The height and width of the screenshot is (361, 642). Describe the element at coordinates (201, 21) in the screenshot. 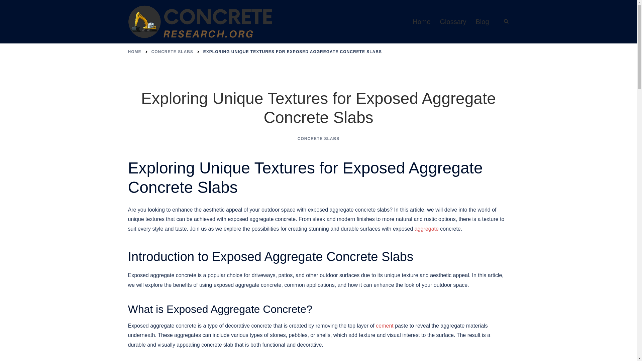

I see `ConcreteResearch.org` at that location.